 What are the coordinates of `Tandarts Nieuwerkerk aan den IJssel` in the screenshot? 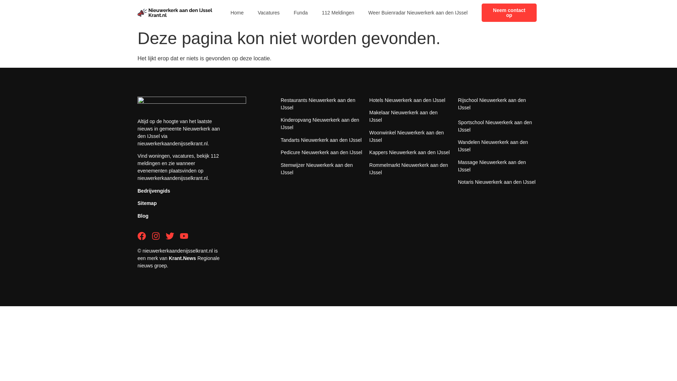 It's located at (321, 140).